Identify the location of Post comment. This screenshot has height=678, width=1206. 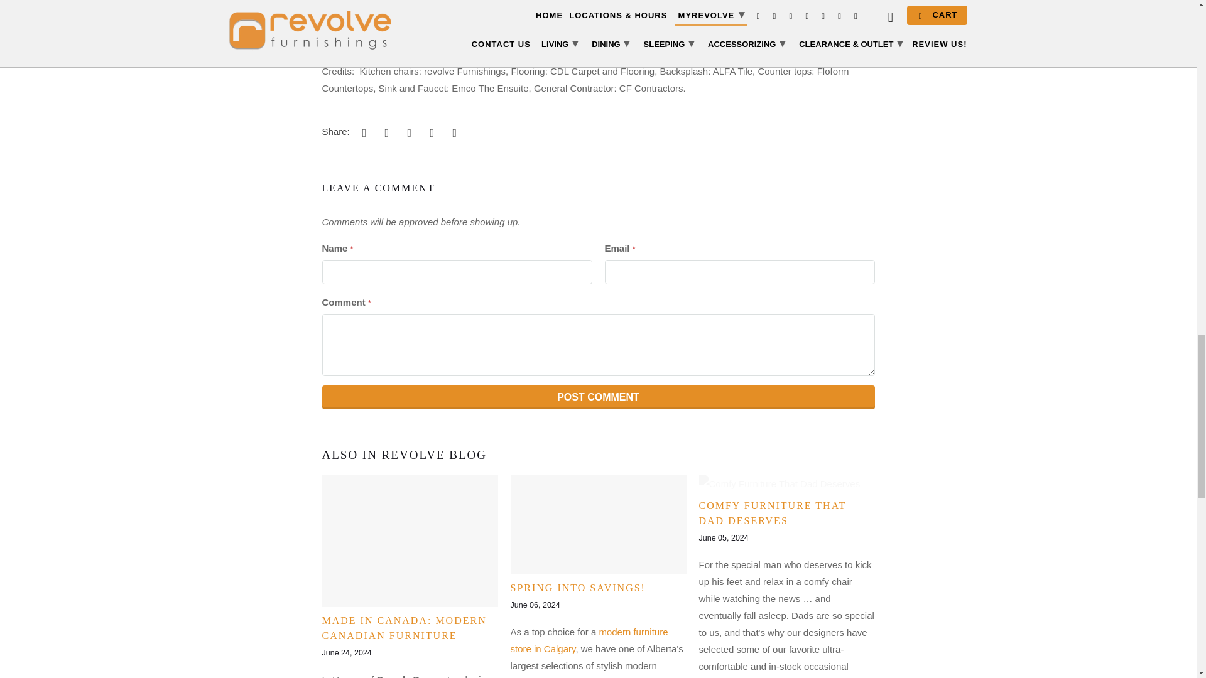
(598, 397).